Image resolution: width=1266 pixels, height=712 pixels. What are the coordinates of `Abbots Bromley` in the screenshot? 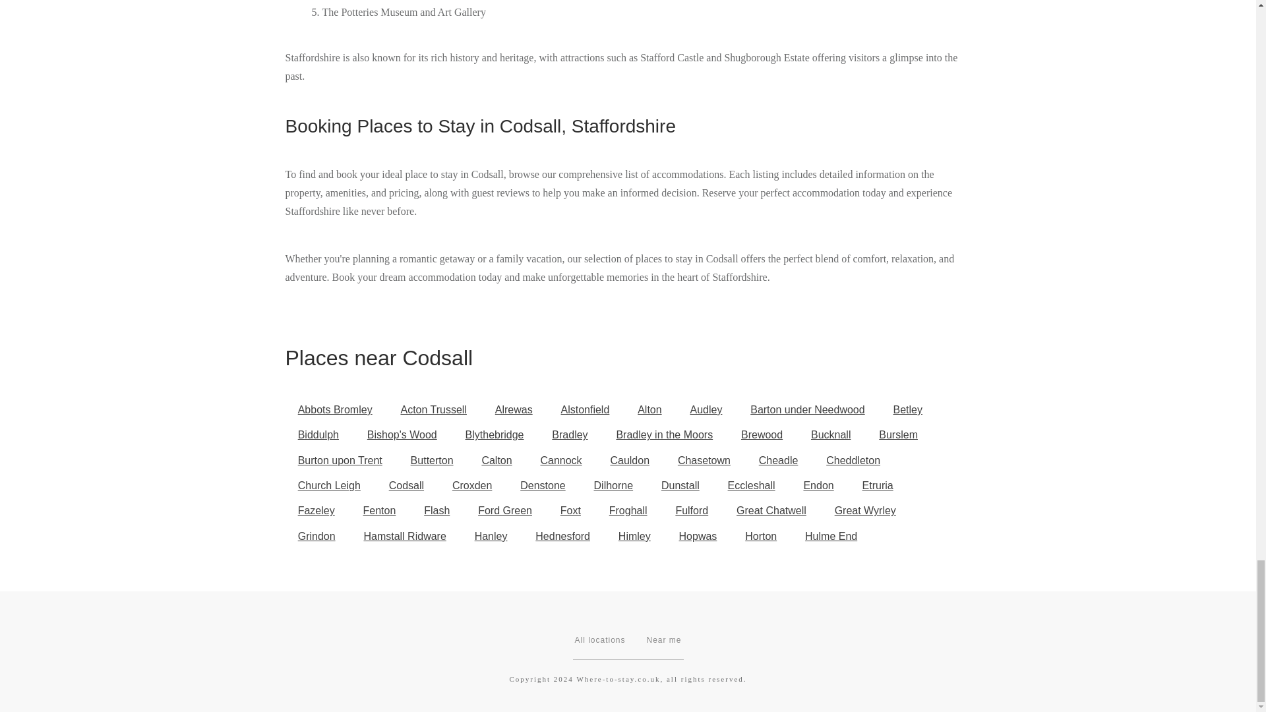 It's located at (335, 410).